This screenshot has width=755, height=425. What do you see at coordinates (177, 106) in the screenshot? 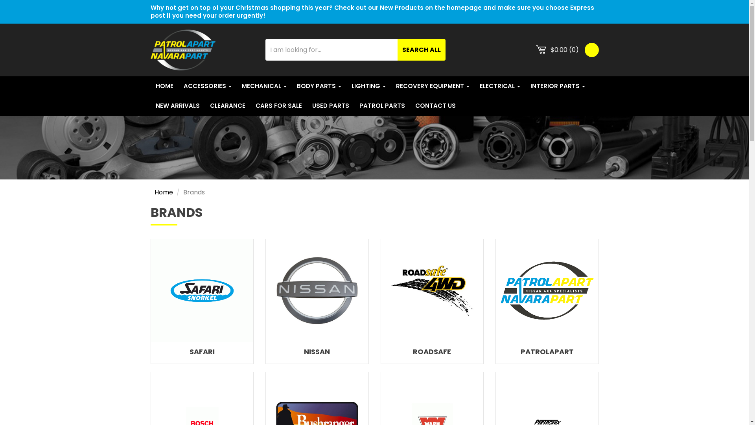
I see `NEW ARRIVALS` at bounding box center [177, 106].